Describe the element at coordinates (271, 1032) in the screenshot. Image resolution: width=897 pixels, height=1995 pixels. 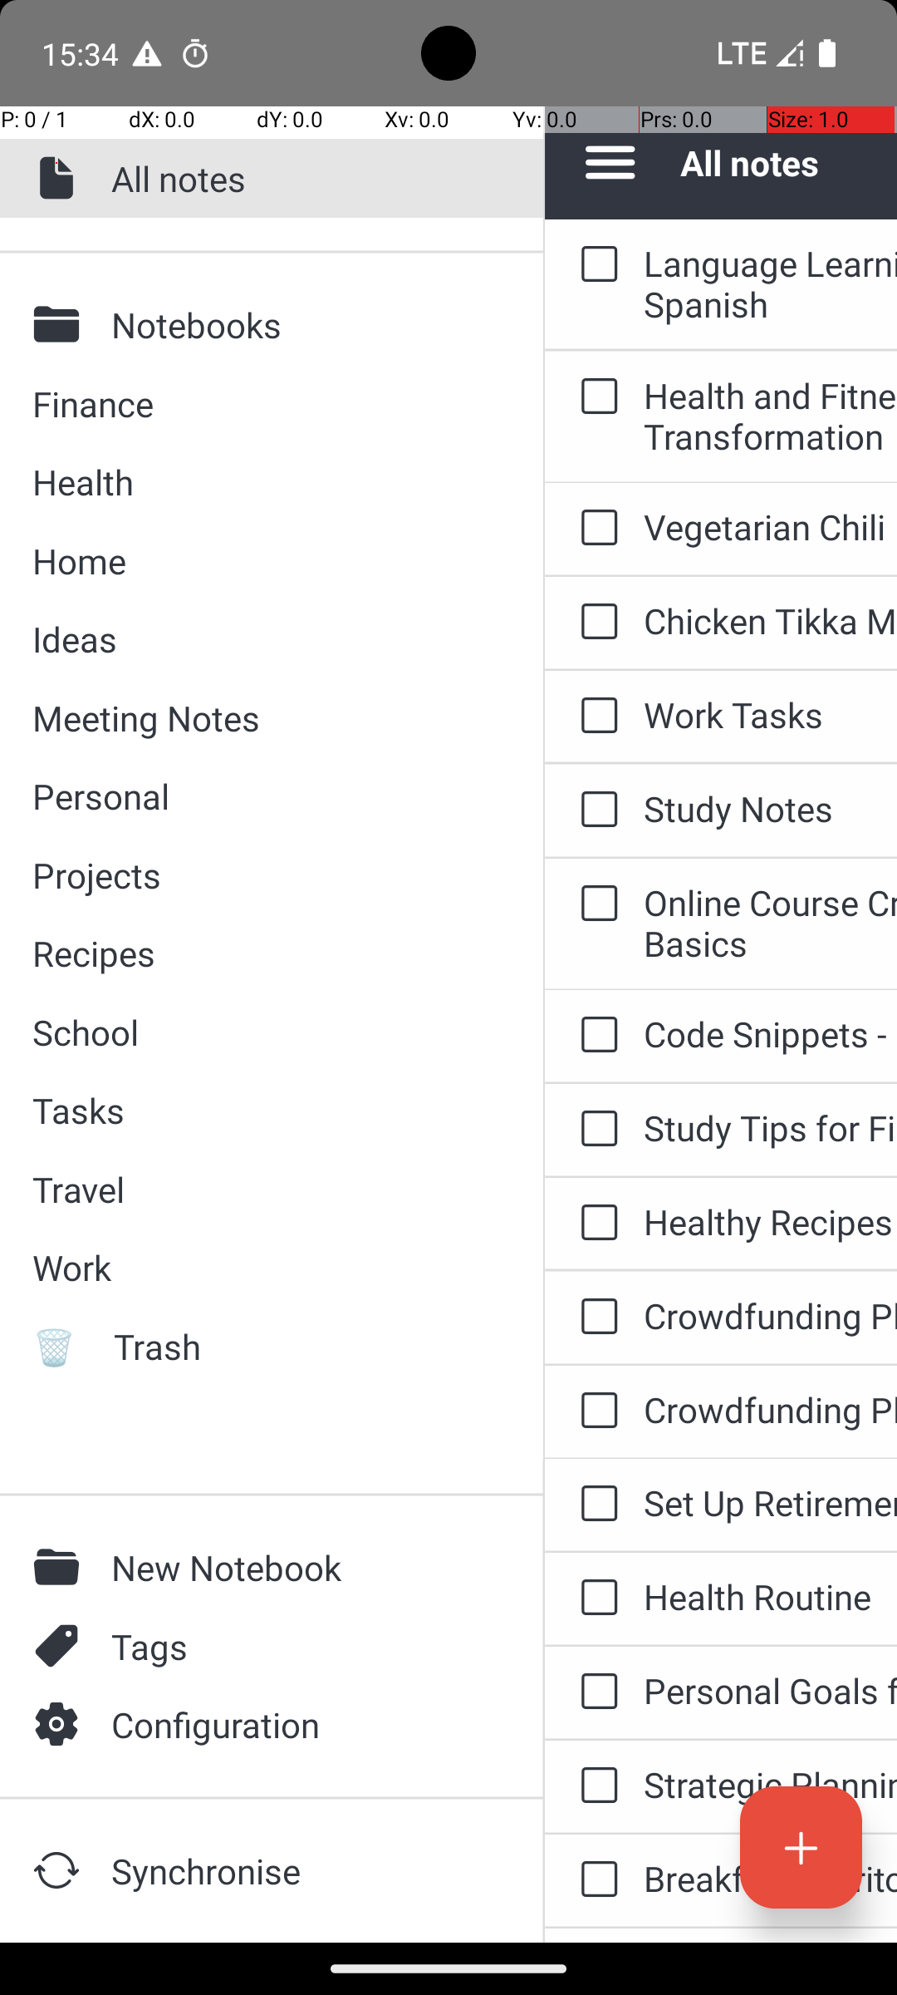
I see `School` at that location.